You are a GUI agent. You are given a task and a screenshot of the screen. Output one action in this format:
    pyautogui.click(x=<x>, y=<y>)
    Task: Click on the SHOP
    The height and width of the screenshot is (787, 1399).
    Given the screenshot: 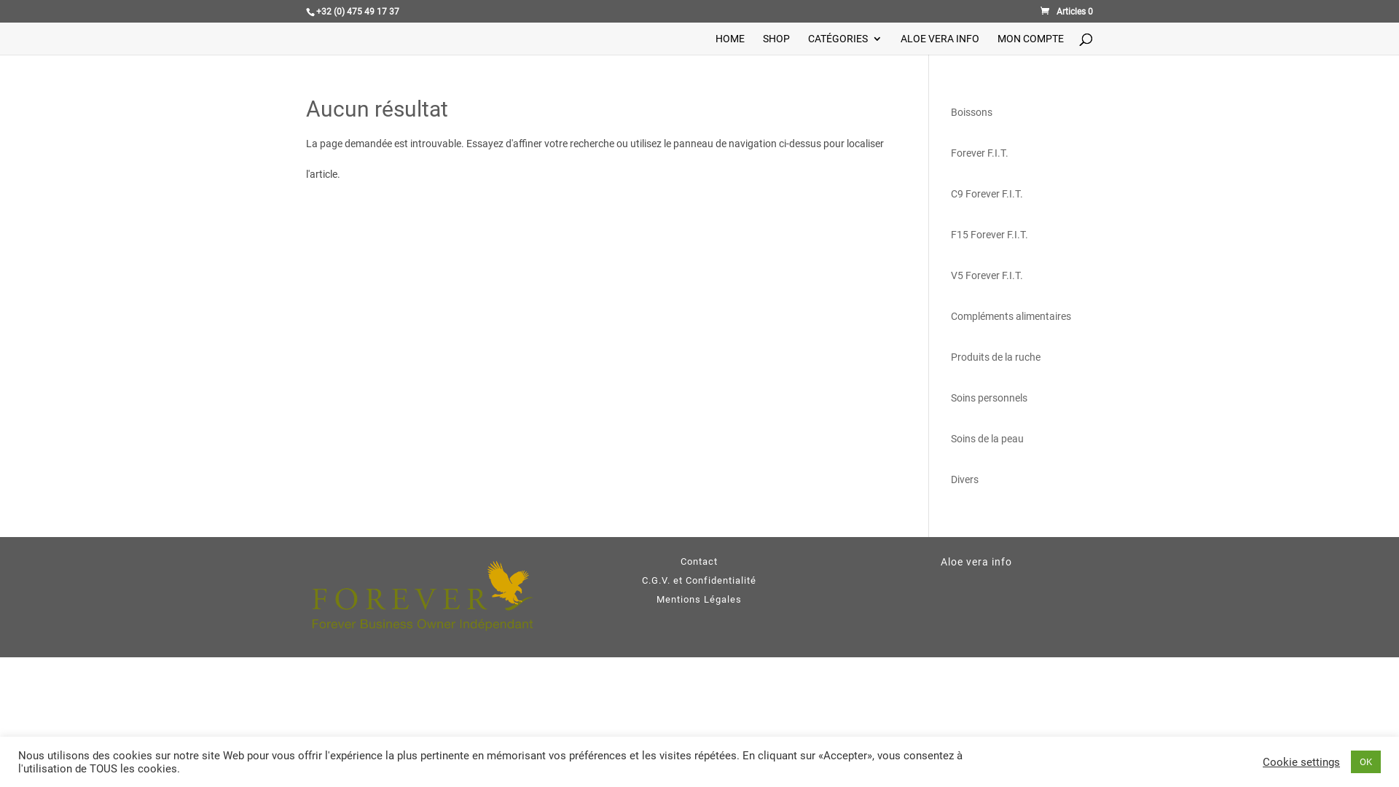 What is the action you would take?
    pyautogui.click(x=777, y=44)
    